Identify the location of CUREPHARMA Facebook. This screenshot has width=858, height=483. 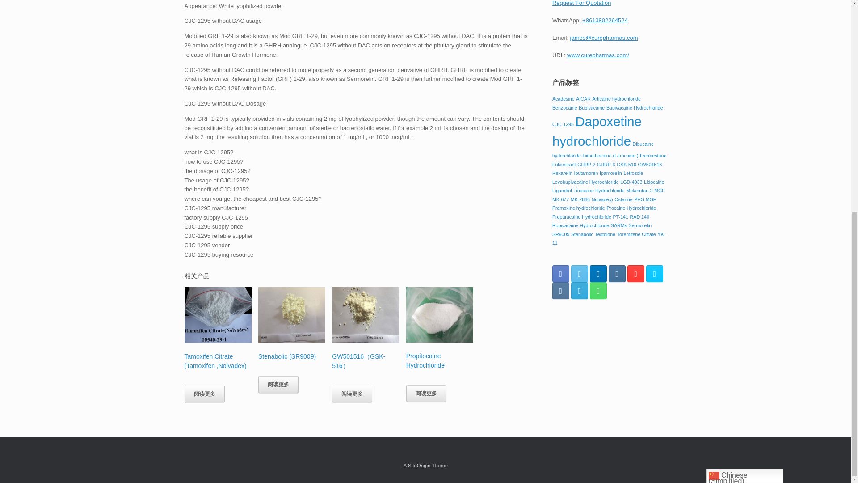
(561, 273).